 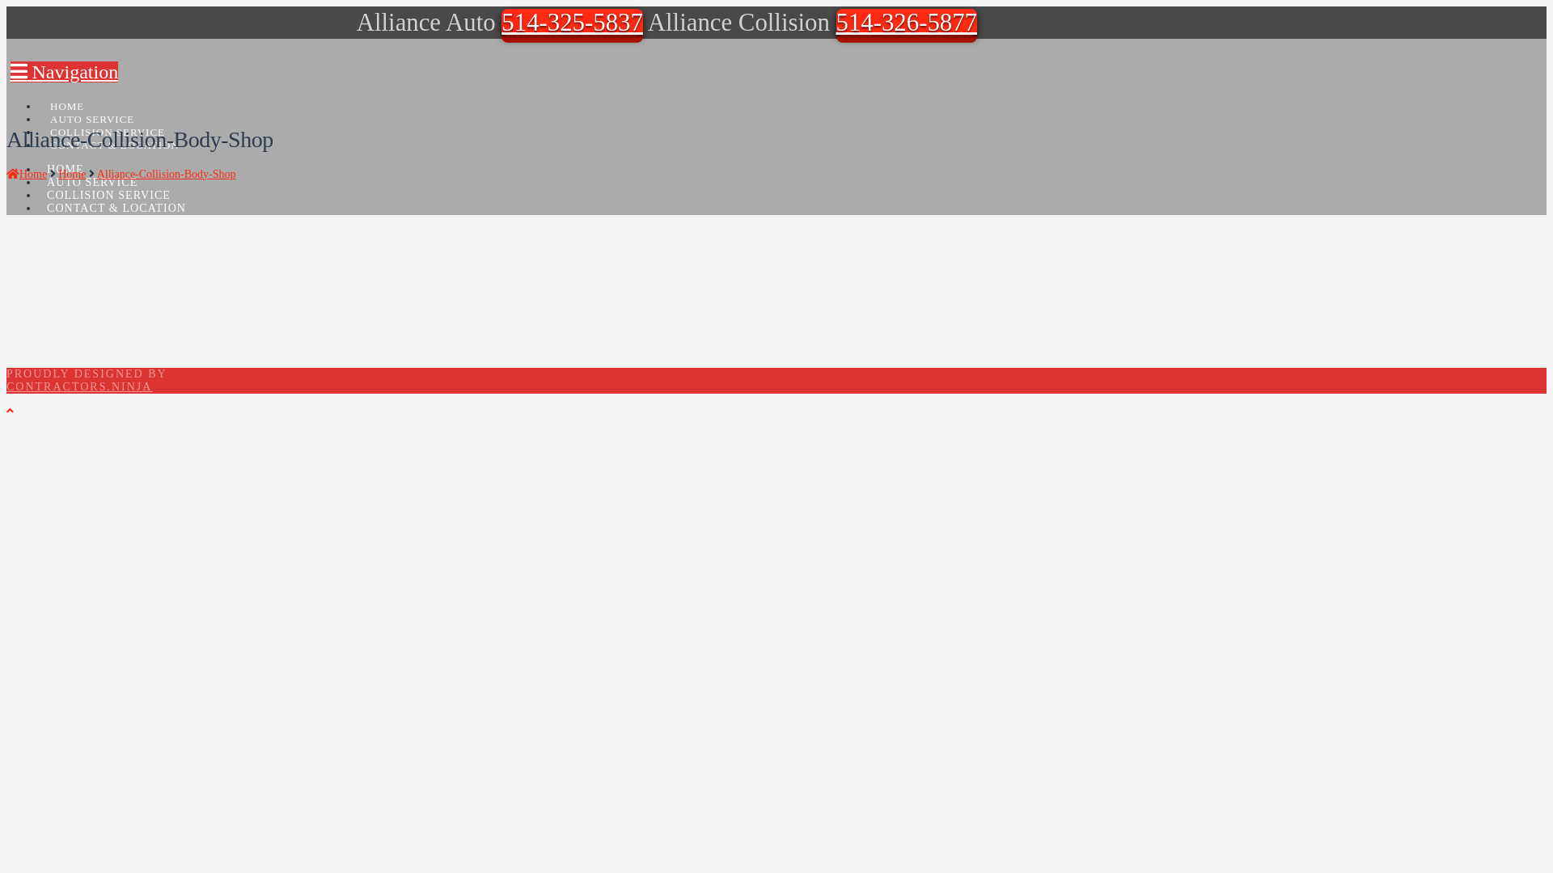 I want to click on Home, so click(x=27, y=175).